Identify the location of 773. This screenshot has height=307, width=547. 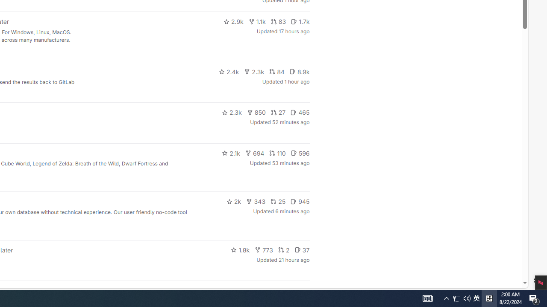
(264, 250).